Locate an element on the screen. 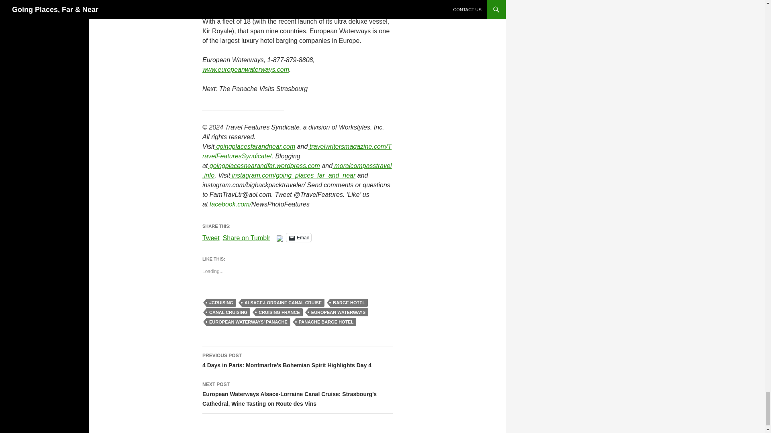 This screenshot has width=771, height=433.  moralcompasstravel.info is located at coordinates (297, 171).